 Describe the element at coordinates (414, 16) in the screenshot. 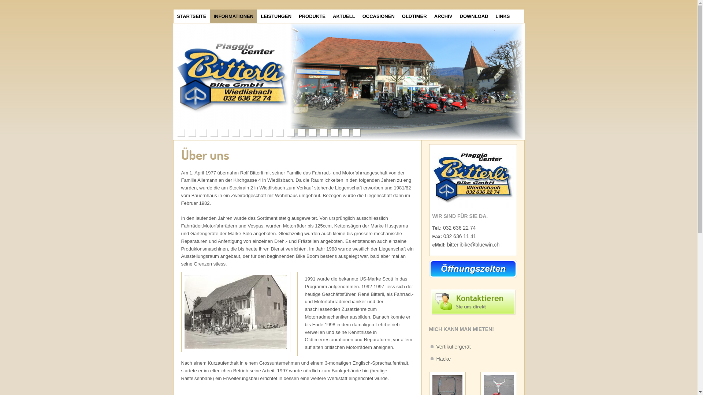

I see `OLDTIMER` at that location.